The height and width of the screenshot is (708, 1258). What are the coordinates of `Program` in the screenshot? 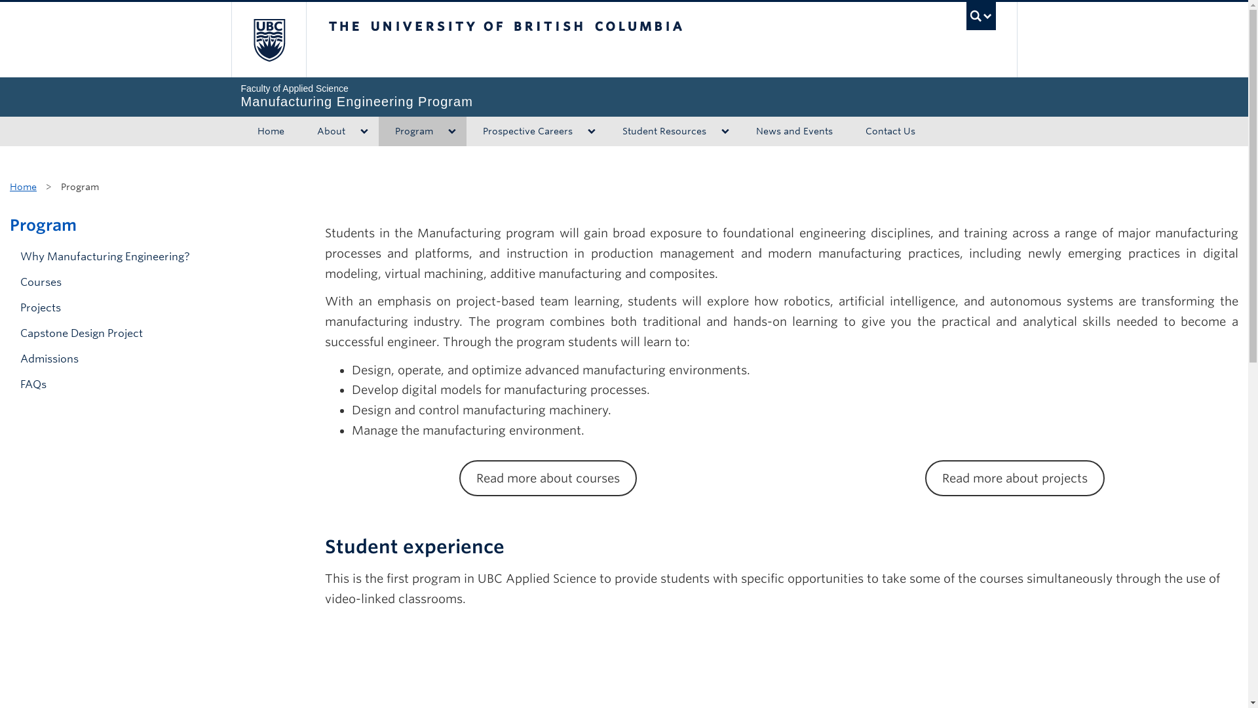 It's located at (981, 16).